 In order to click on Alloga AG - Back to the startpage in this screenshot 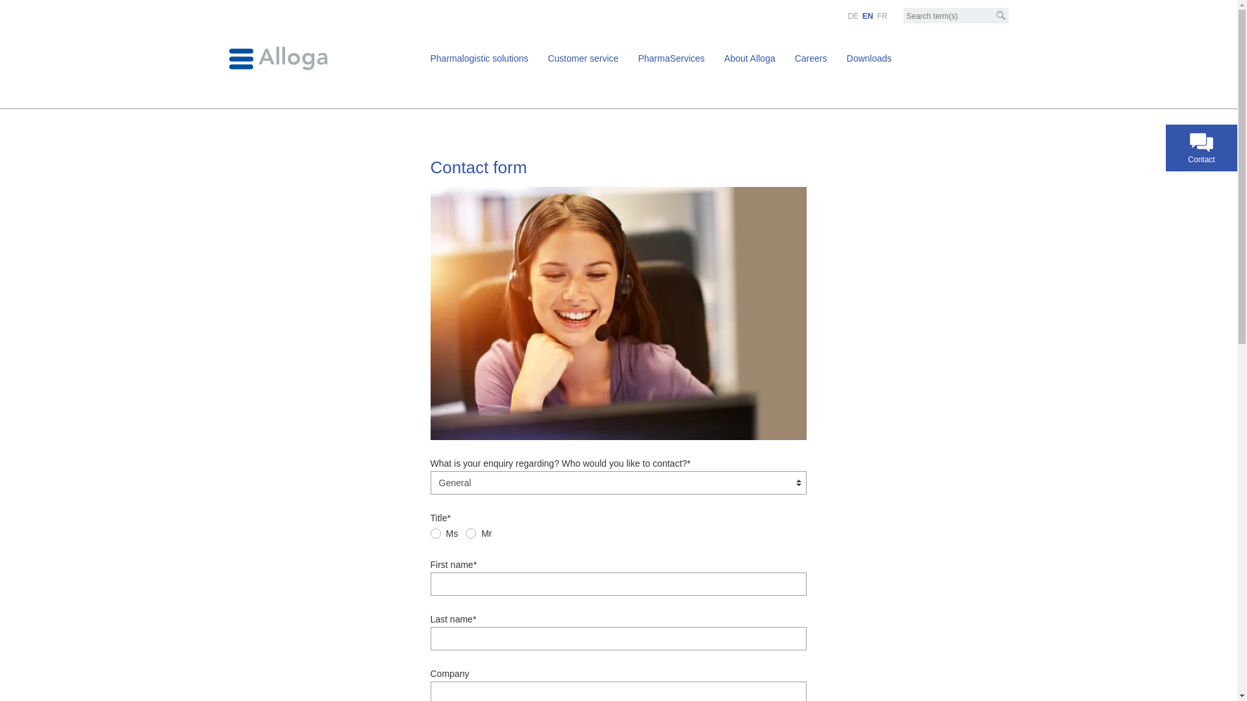, I will do `click(278, 58)`.